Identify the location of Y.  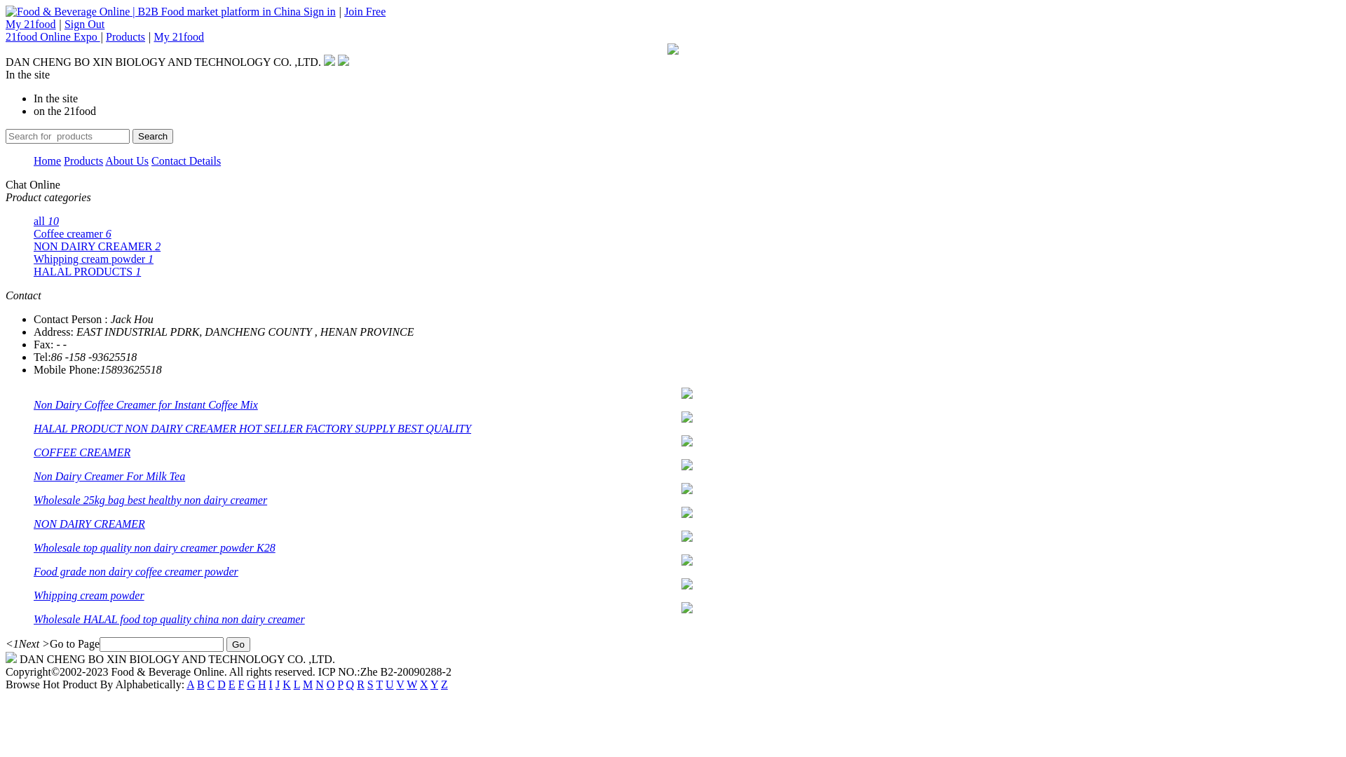
(435, 684).